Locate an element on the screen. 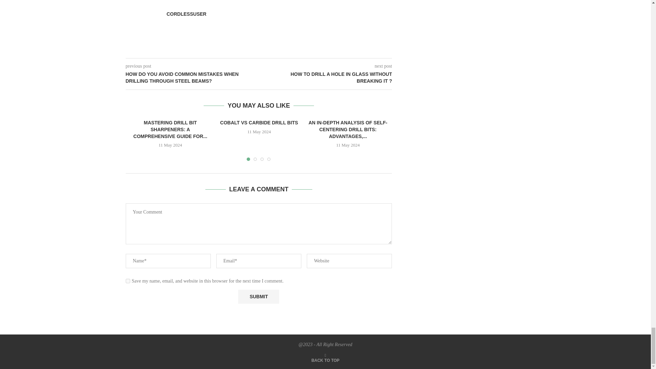 This screenshot has width=656, height=369. HOW TO DRILL A HOLE IN GLASS WITHOUT BREAKING IT ? is located at coordinates (326, 78).